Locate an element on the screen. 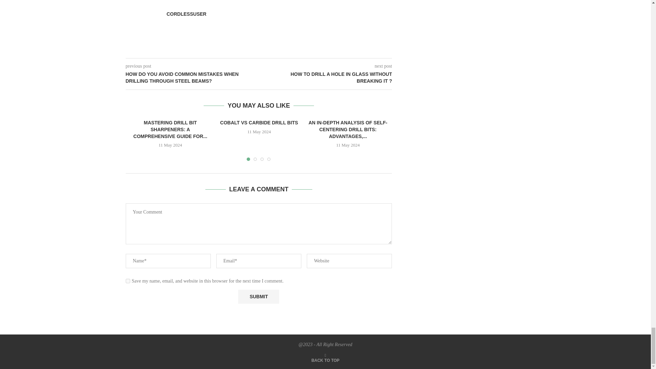 This screenshot has width=656, height=369. HOW TO DRILL A HOLE IN GLASS WITHOUT BREAKING IT ? is located at coordinates (326, 78).